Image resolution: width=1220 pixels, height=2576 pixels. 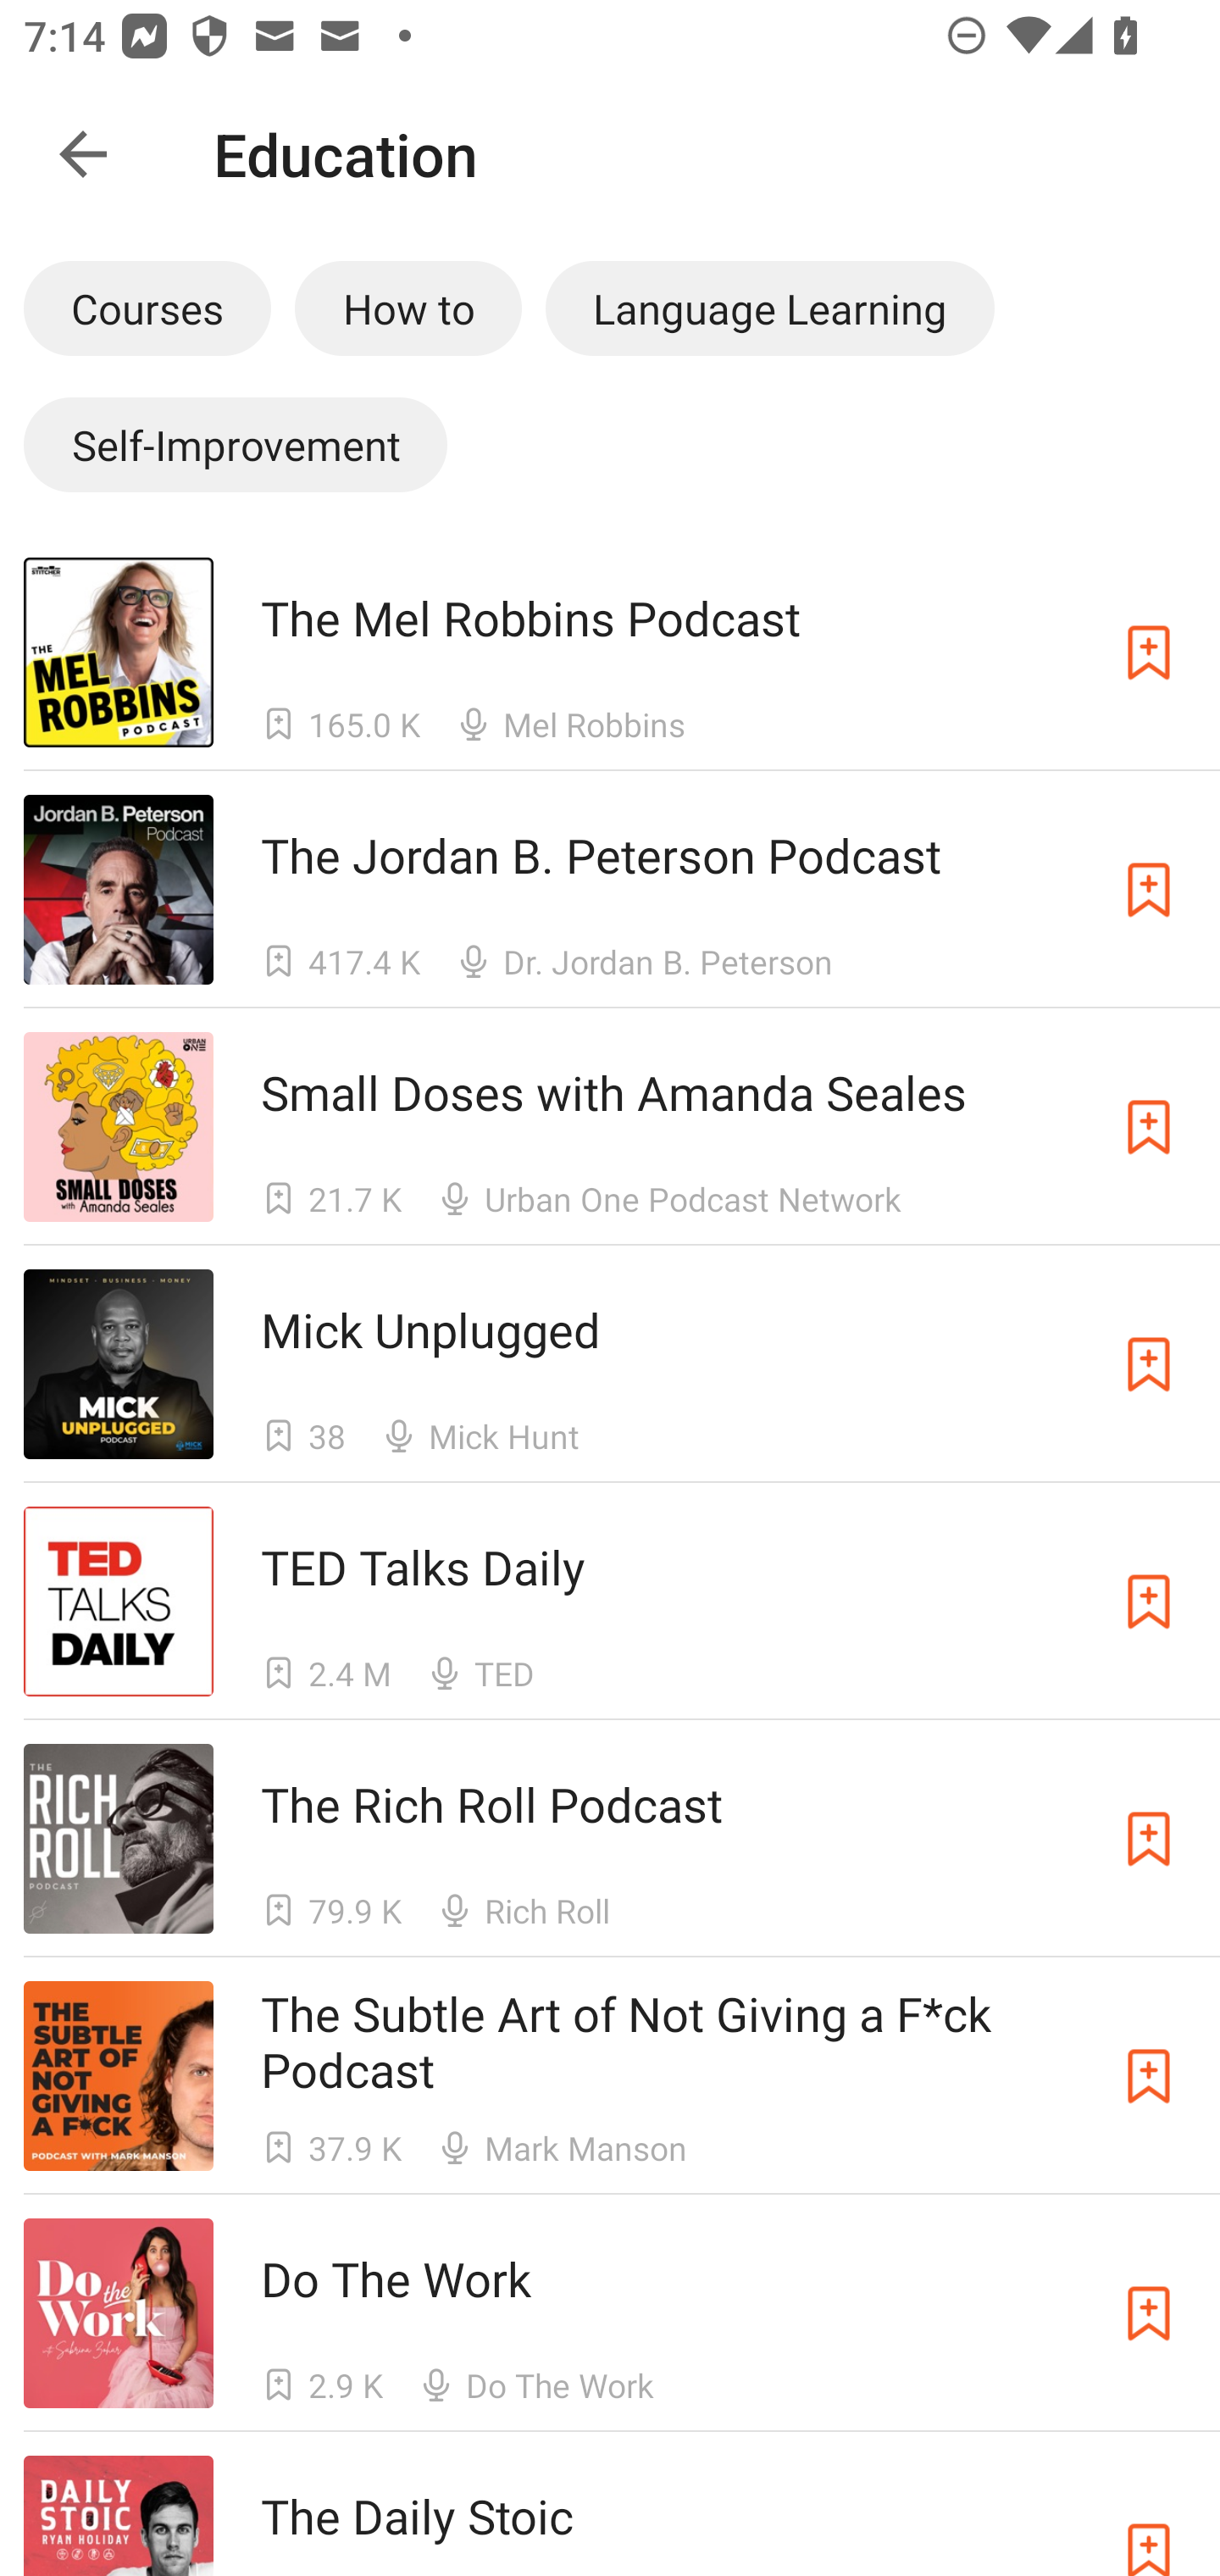 What do you see at coordinates (236, 444) in the screenshot?
I see `Self-Improvement` at bounding box center [236, 444].